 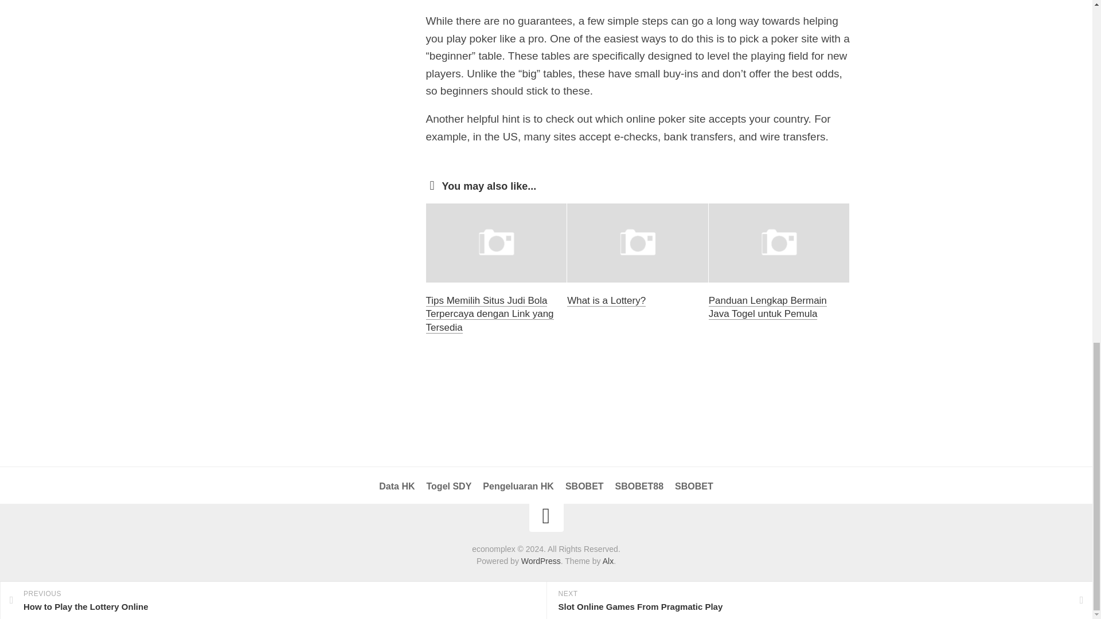 I want to click on Data HK, so click(x=397, y=486).